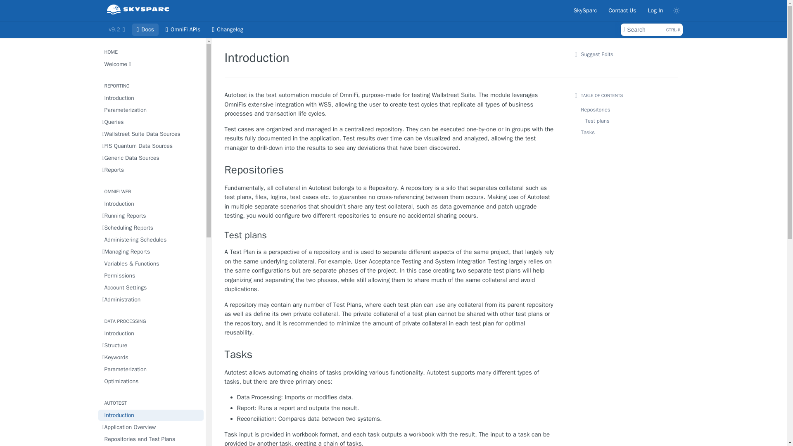 The width and height of the screenshot is (793, 446). I want to click on Contact Us, so click(622, 10).